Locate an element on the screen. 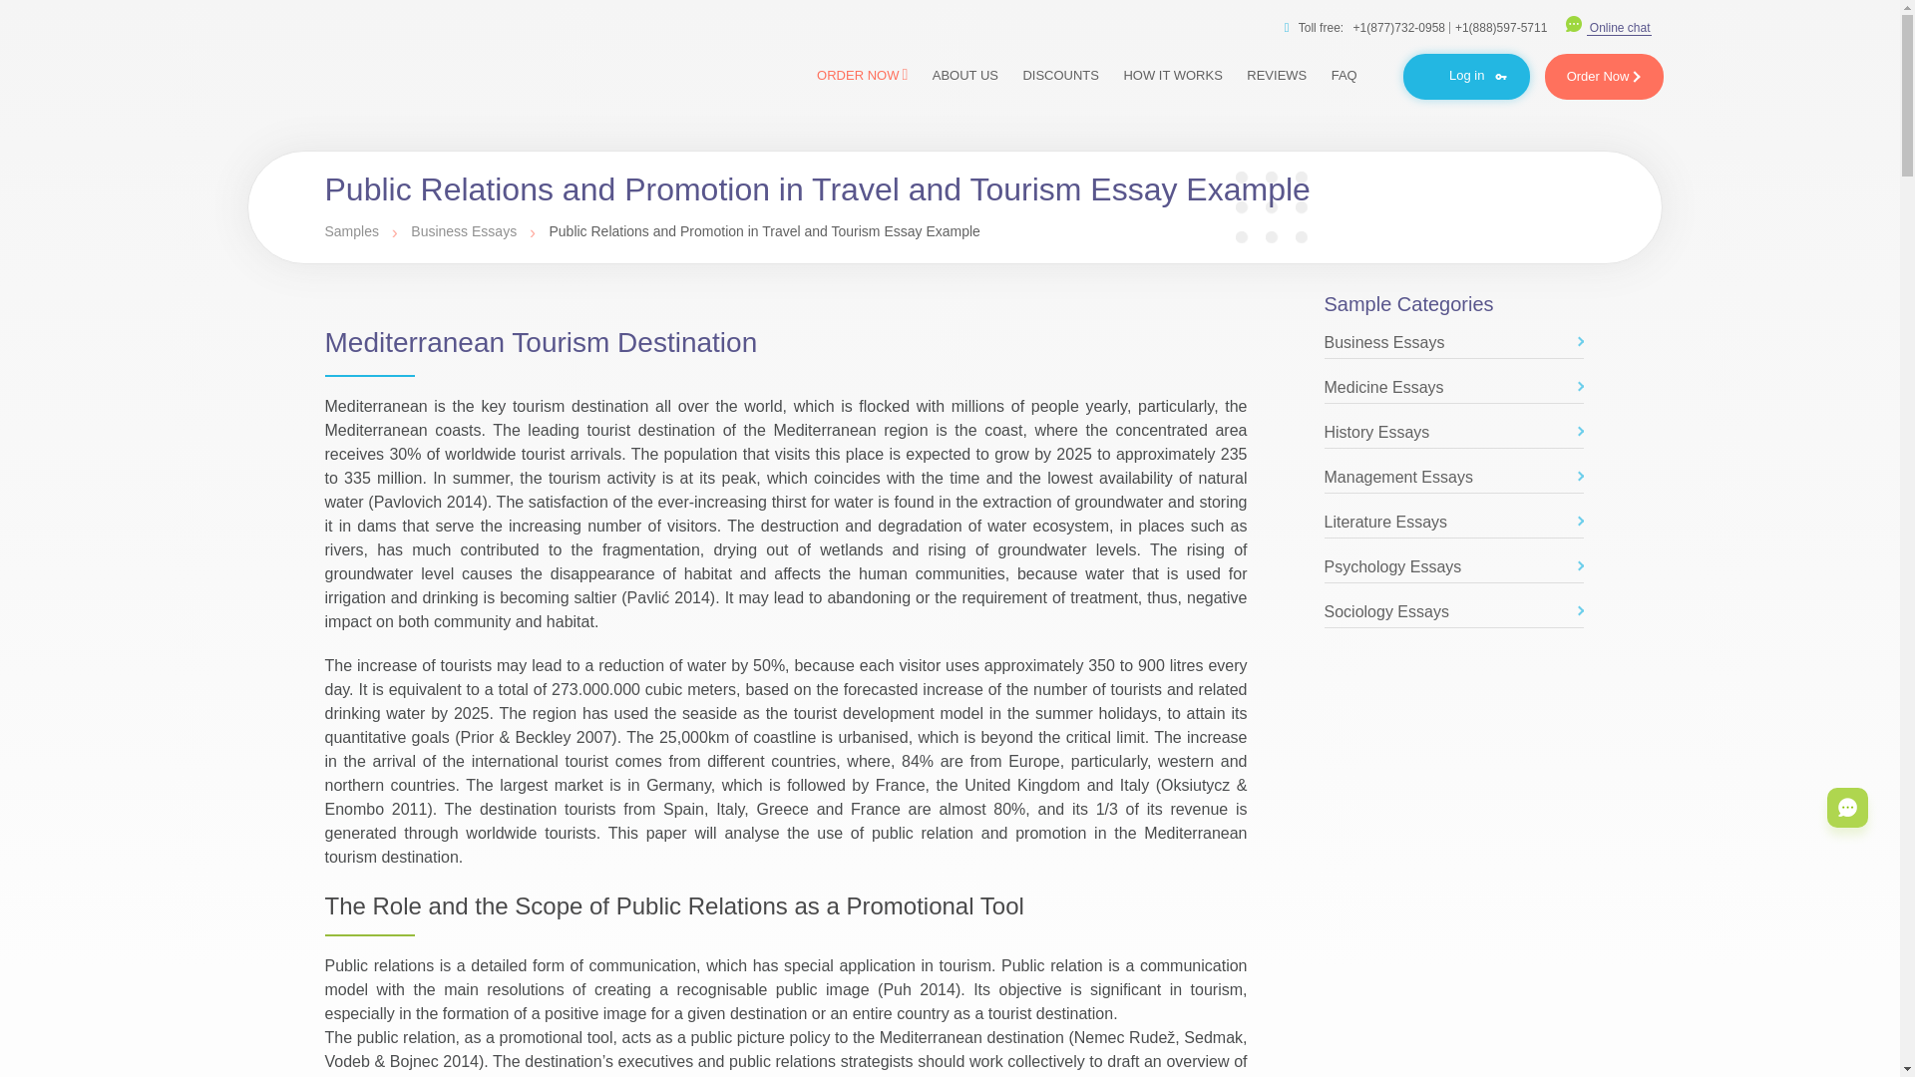 Image resolution: width=1915 pixels, height=1077 pixels. Medicine Essays is located at coordinates (1454, 389).